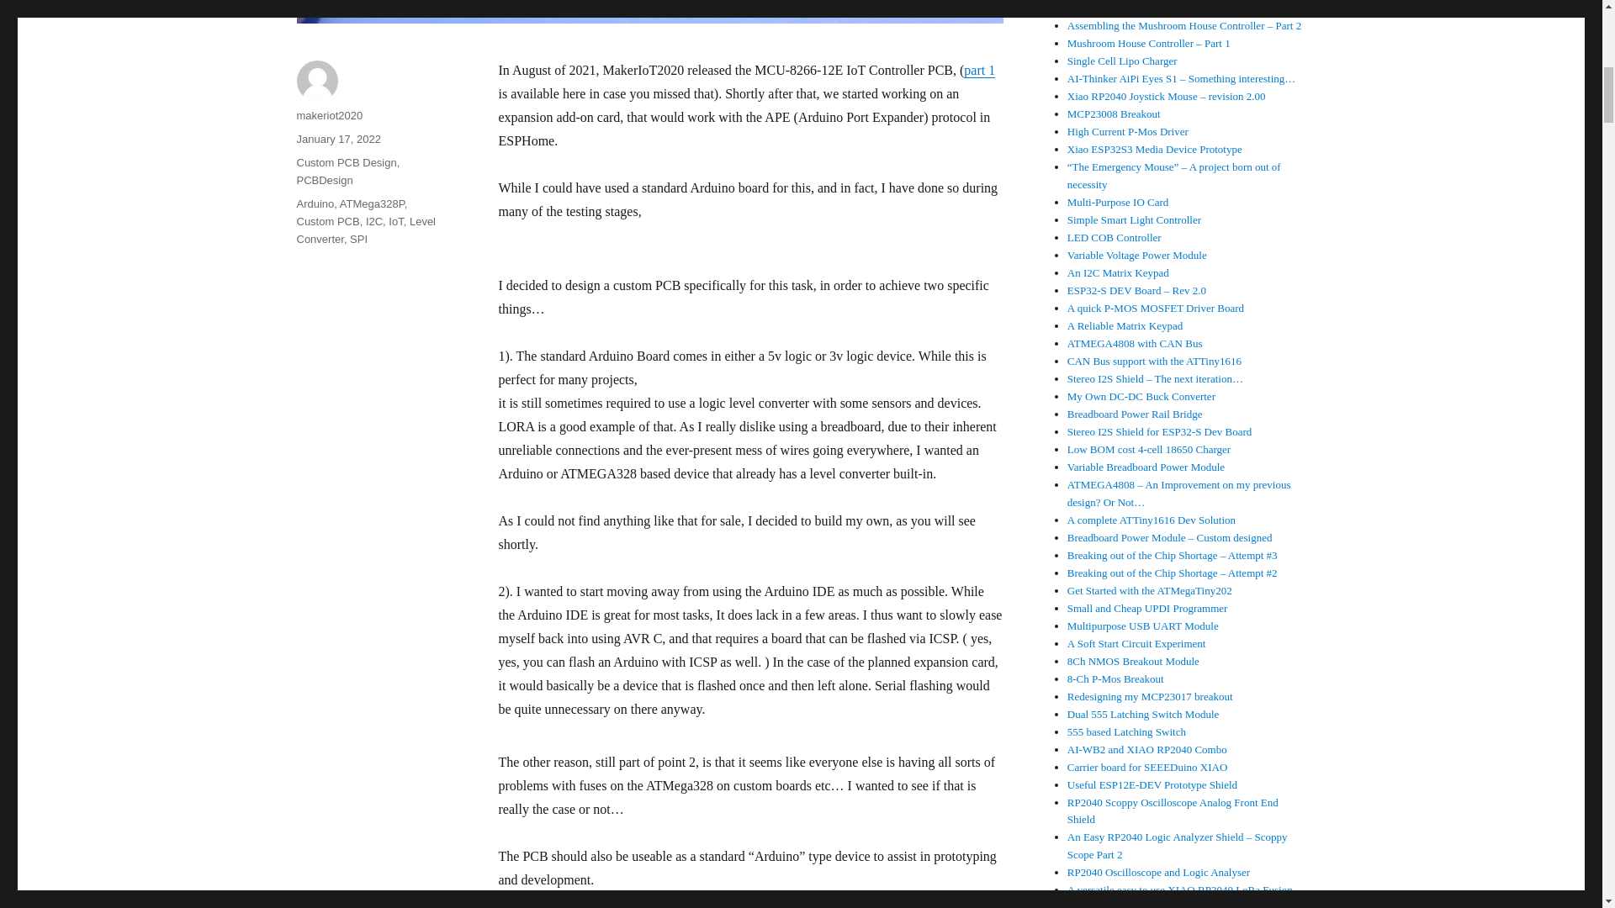 This screenshot has height=908, width=1615. I want to click on SPI, so click(358, 239).